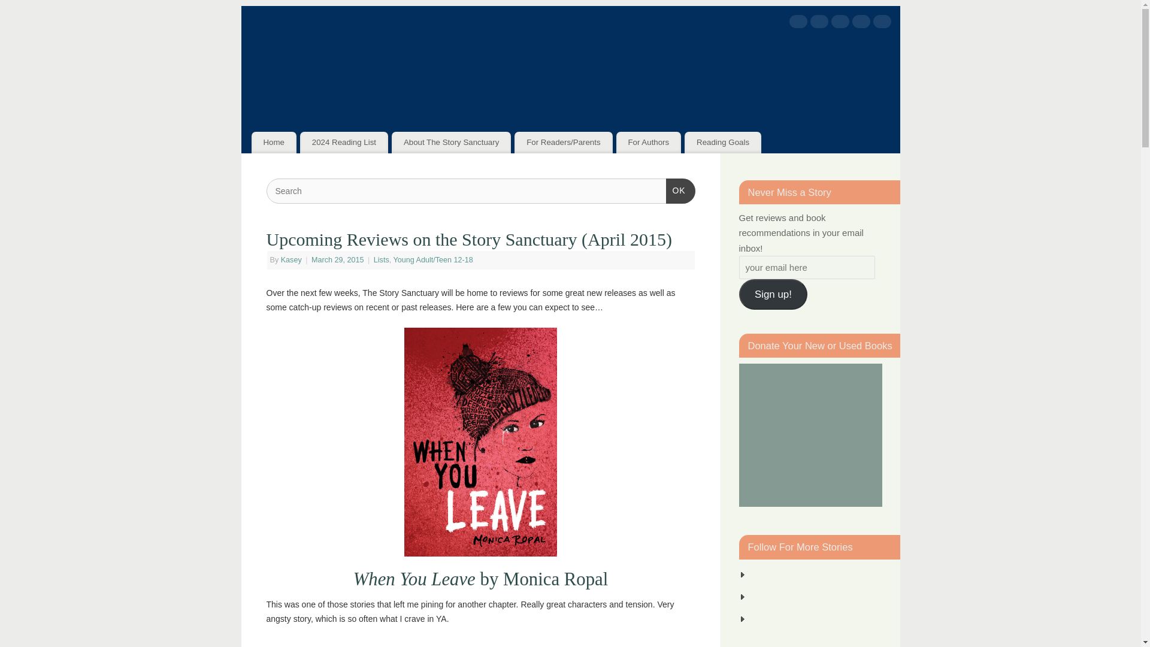 The width and height of the screenshot is (1150, 647). I want to click on Twitter, so click(818, 24).